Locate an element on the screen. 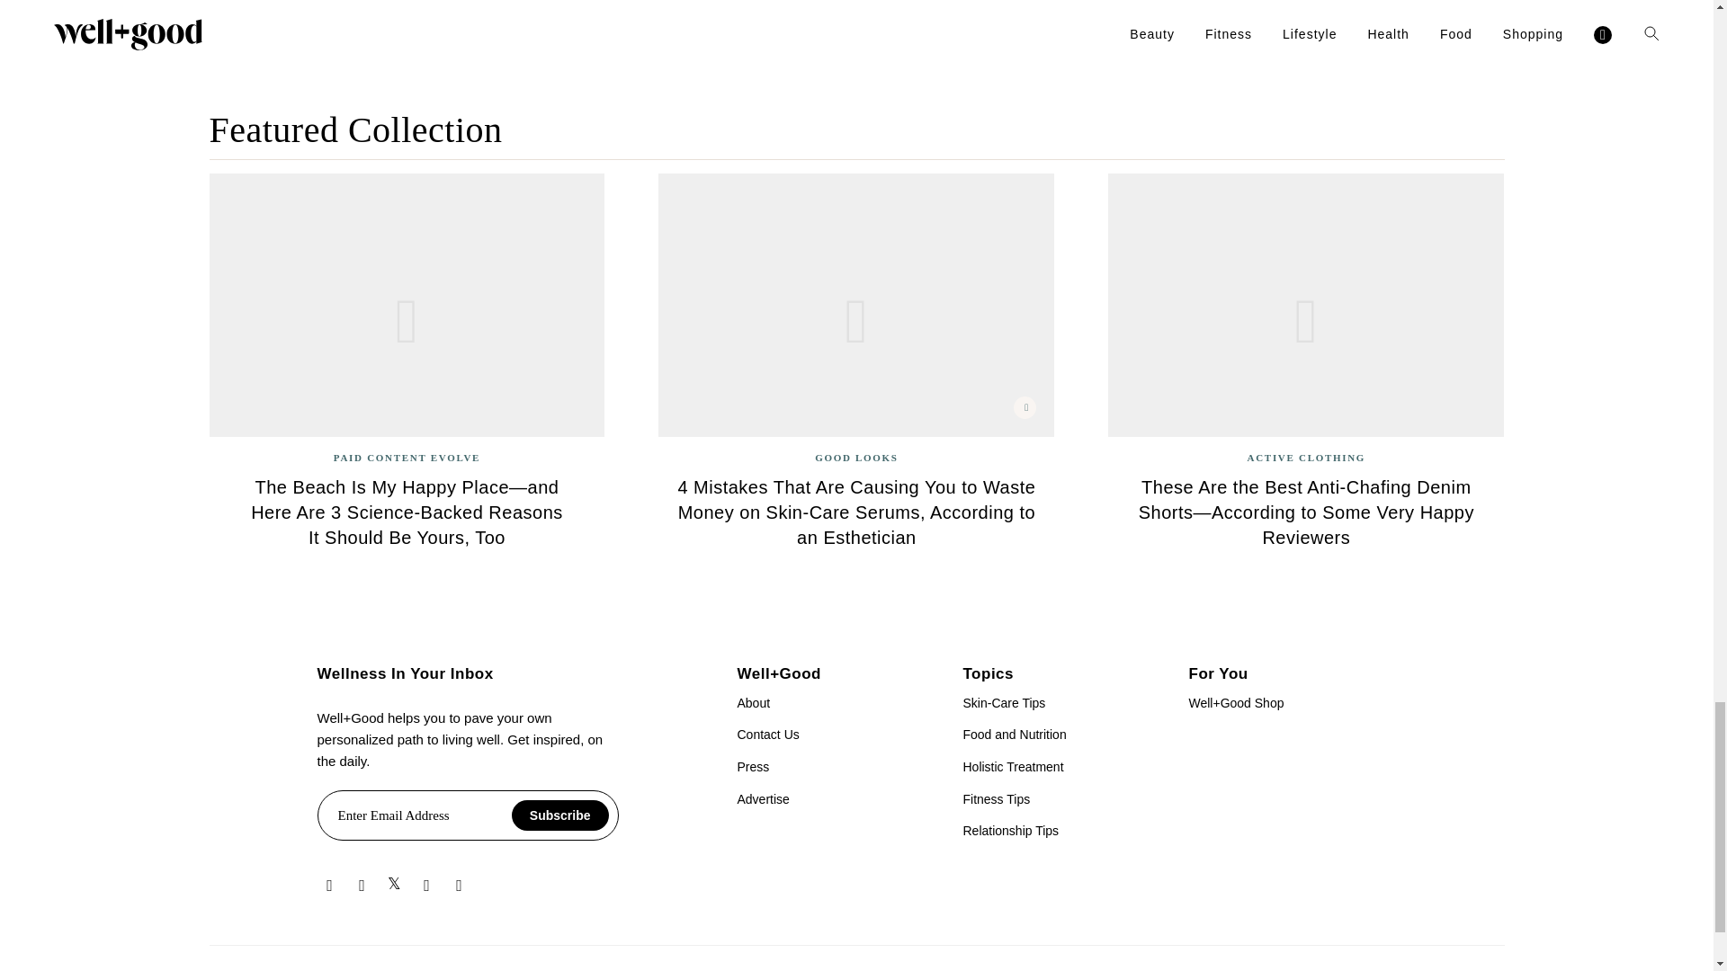 The image size is (1727, 971). Sign Up is located at coordinates (840, 0).